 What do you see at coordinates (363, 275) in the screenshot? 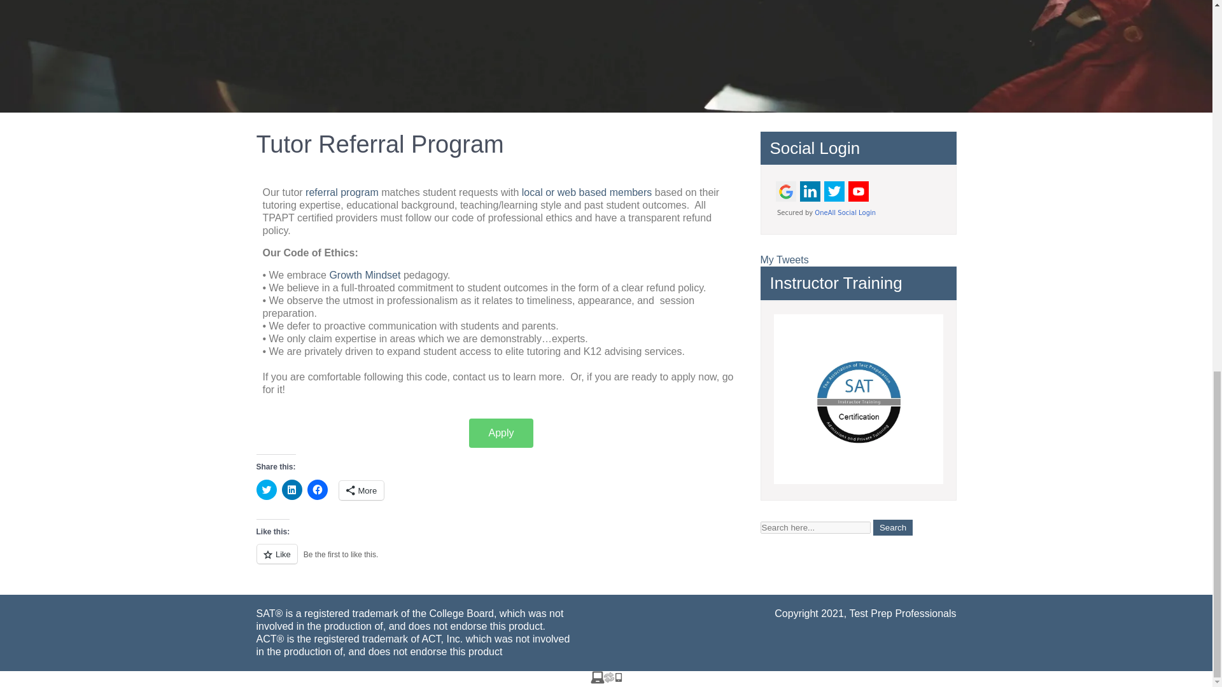
I see `Growth Mindset` at bounding box center [363, 275].